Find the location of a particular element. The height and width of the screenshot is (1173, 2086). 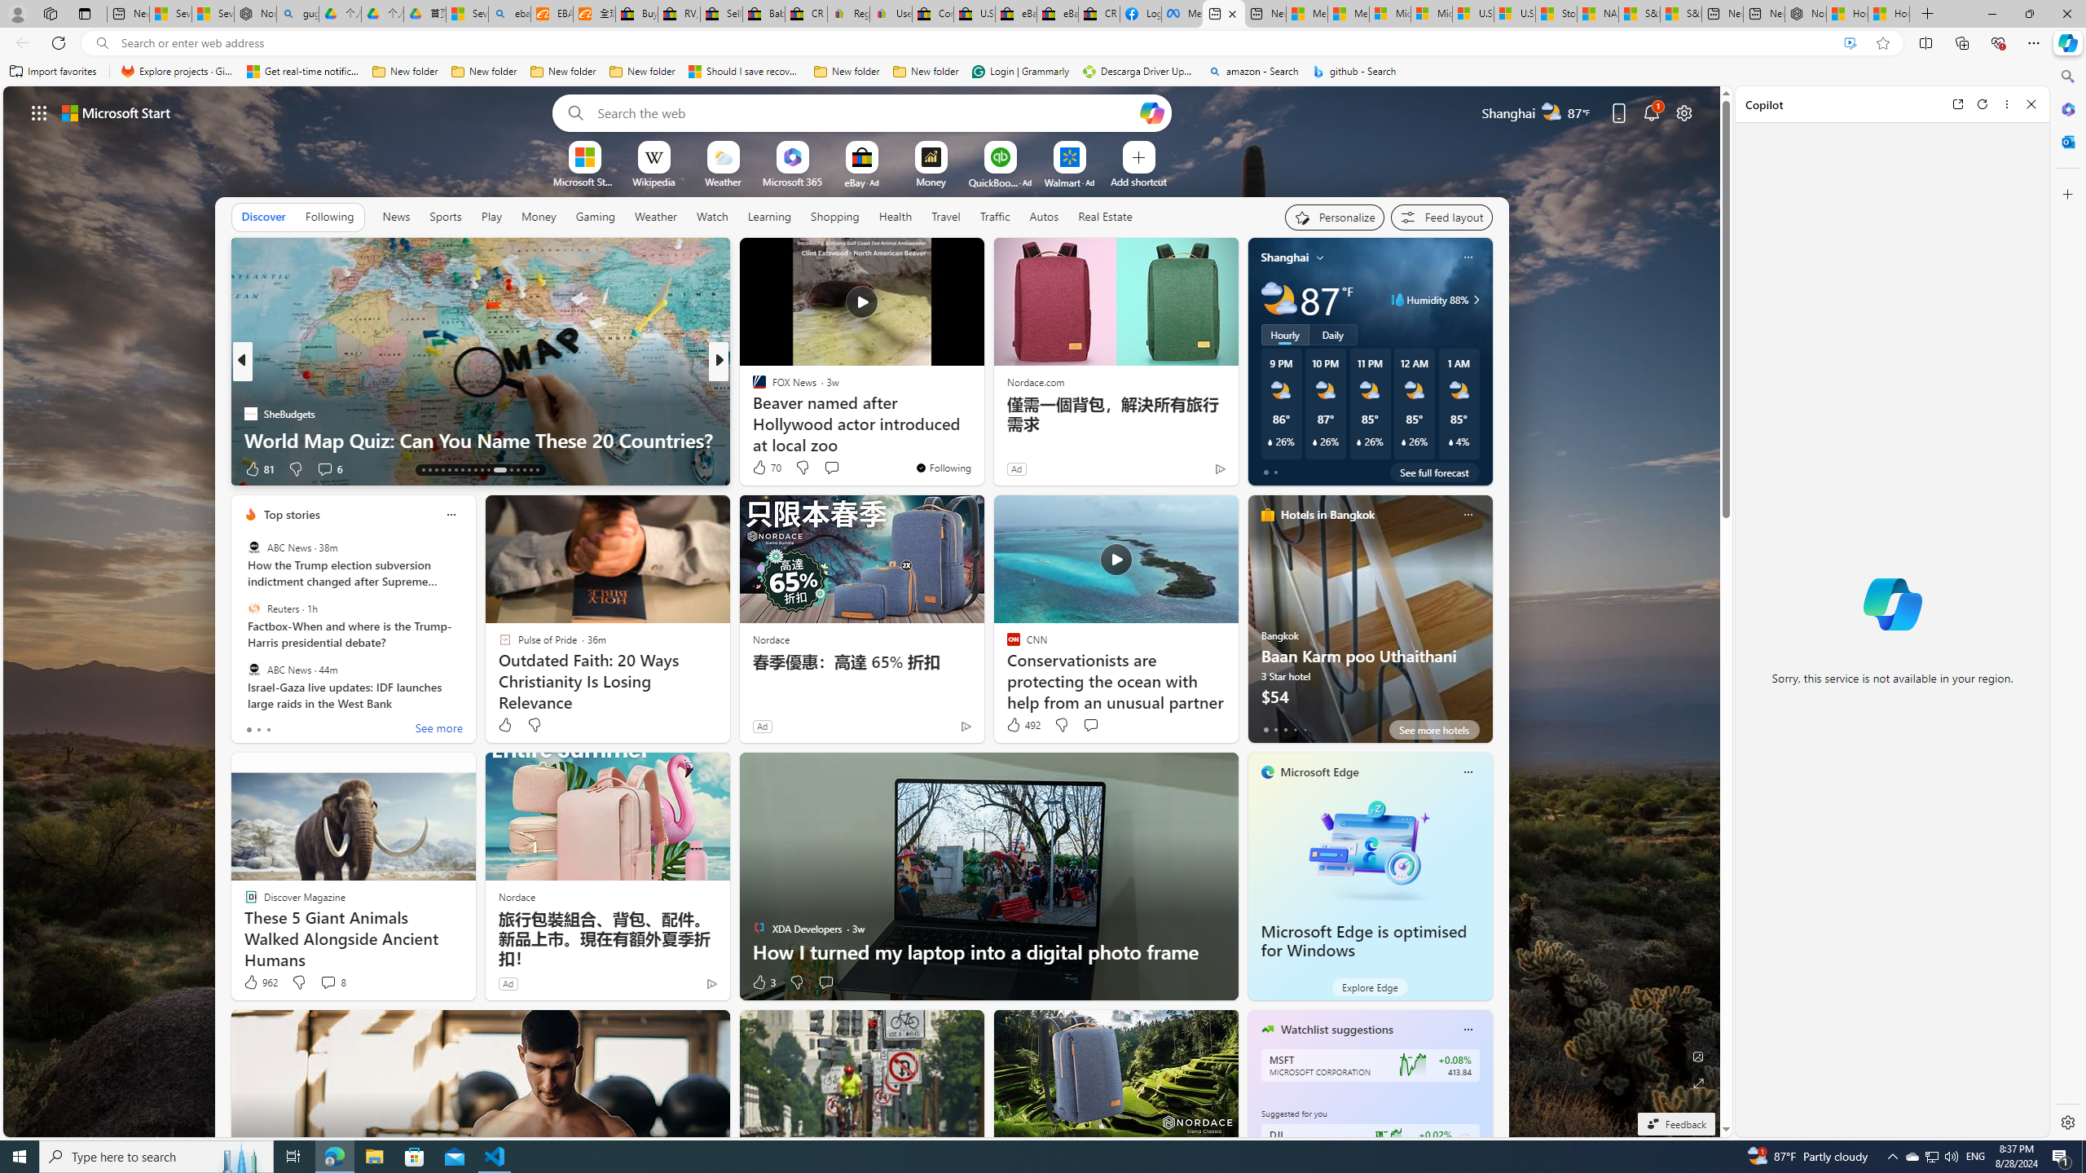

Customize is located at coordinates (2066, 194).